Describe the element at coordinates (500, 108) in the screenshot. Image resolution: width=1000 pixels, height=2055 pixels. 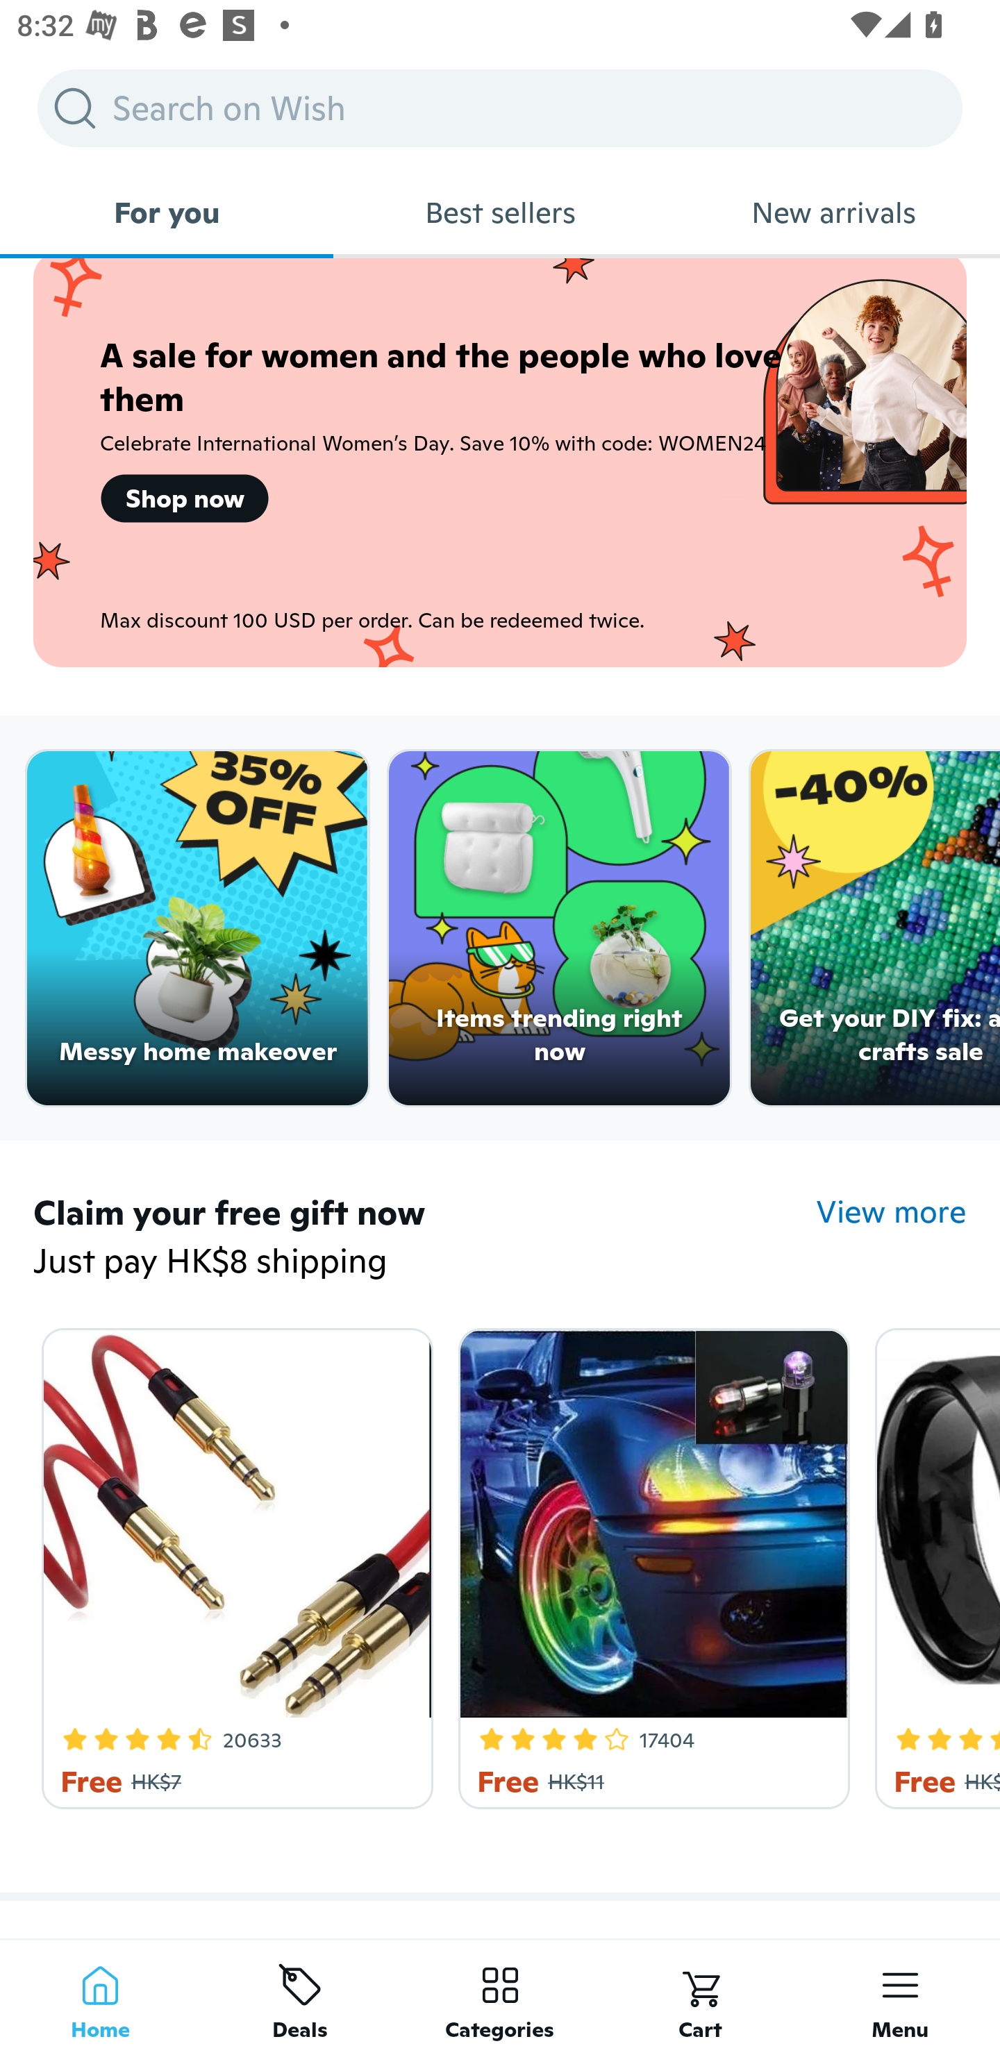
I see `Search on Wish` at that location.